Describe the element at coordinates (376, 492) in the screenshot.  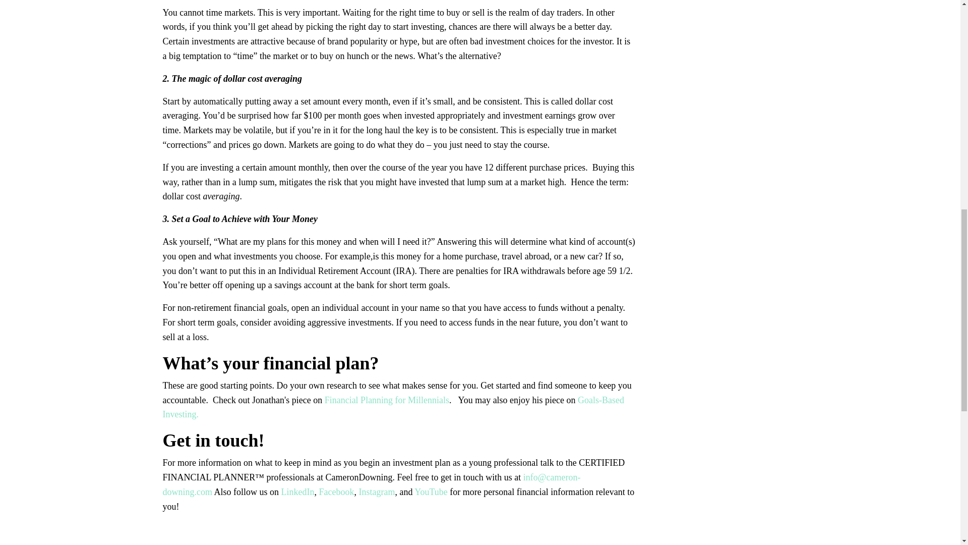
I see `Instagram` at that location.